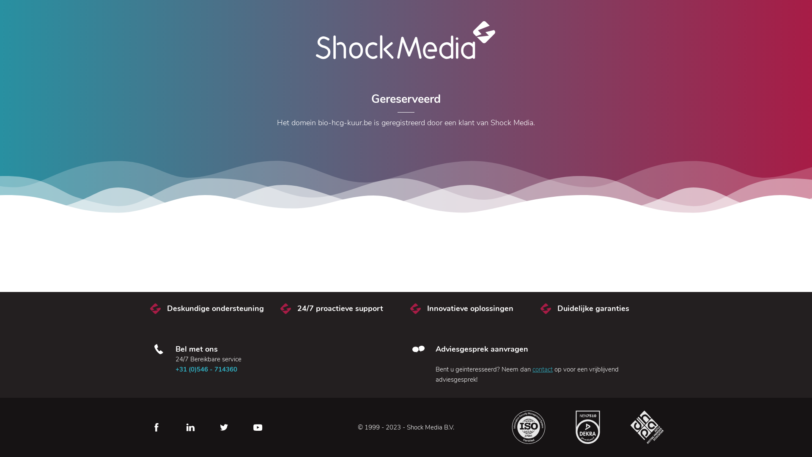 This screenshot has width=812, height=457. Describe the element at coordinates (543, 369) in the screenshot. I see `contact` at that location.